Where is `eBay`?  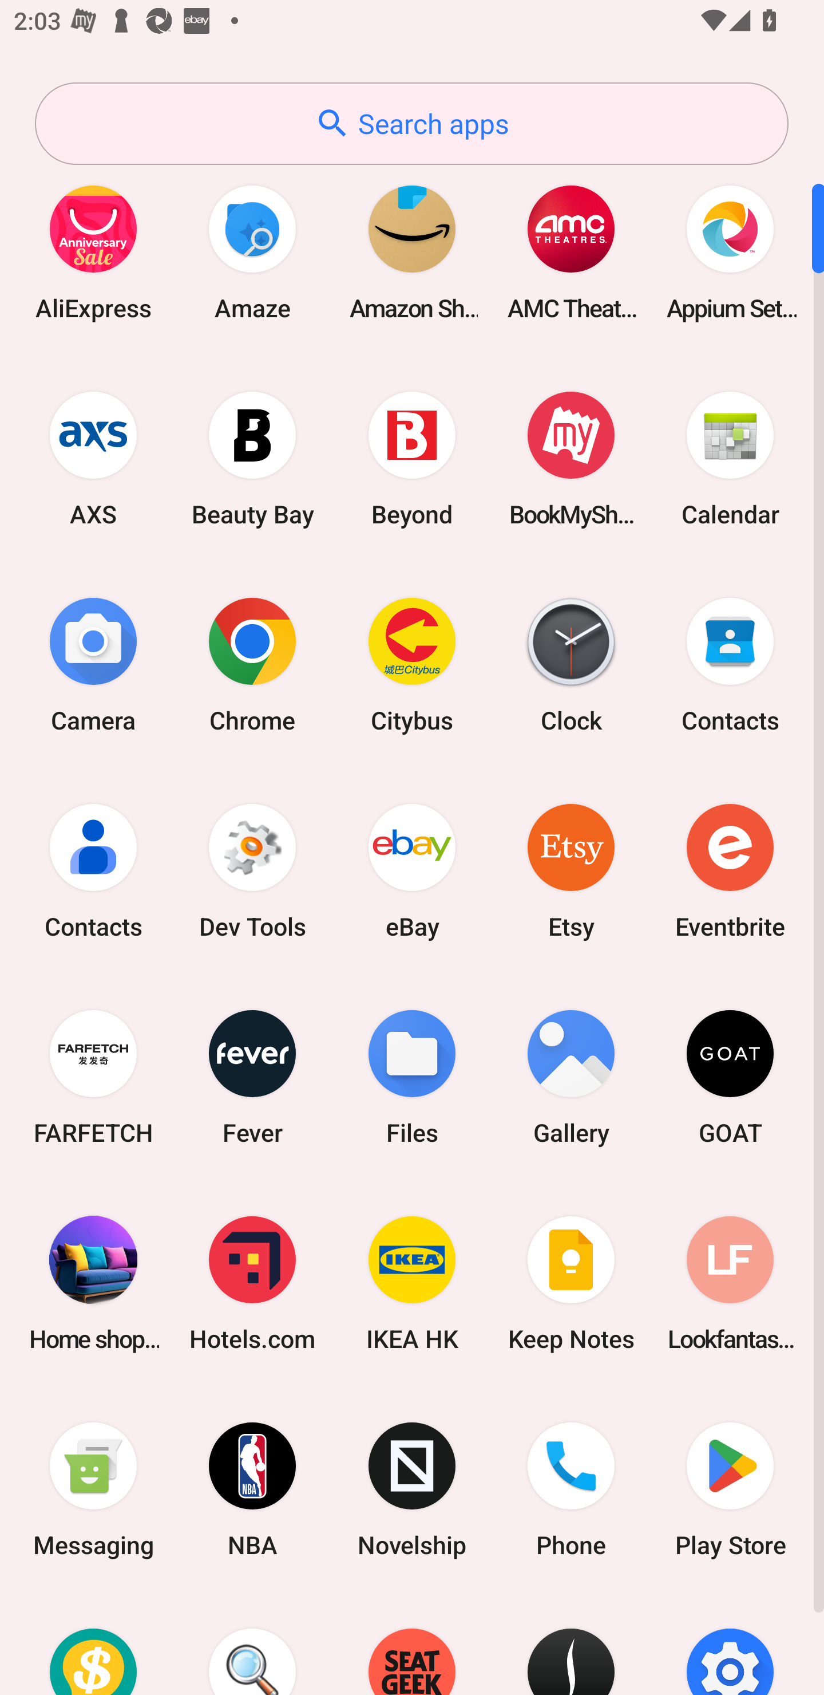
eBay is located at coordinates (412, 870).